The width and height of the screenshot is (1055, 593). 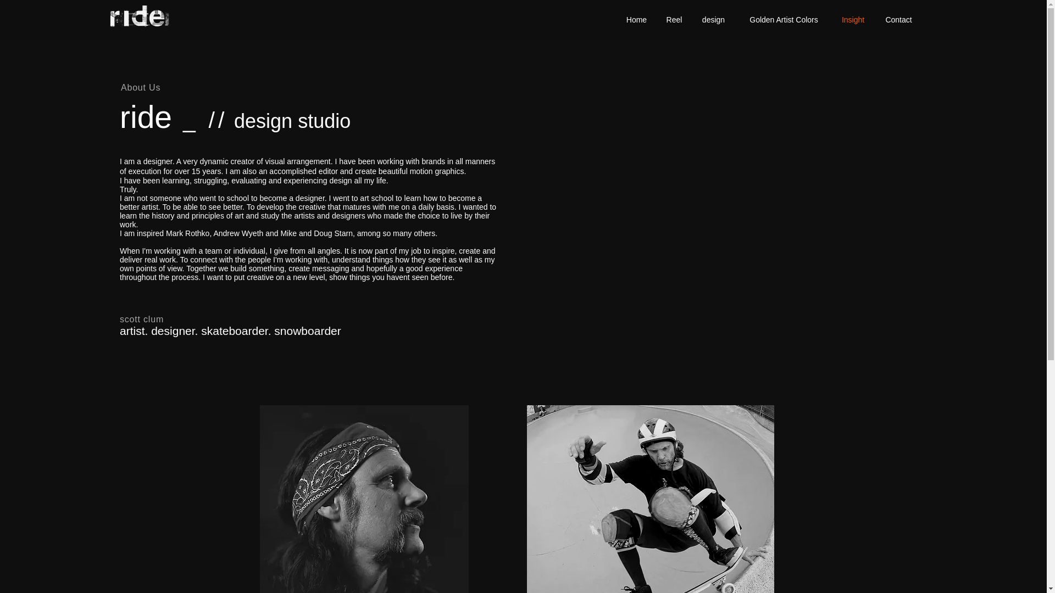 What do you see at coordinates (713, 20) in the screenshot?
I see `design` at bounding box center [713, 20].